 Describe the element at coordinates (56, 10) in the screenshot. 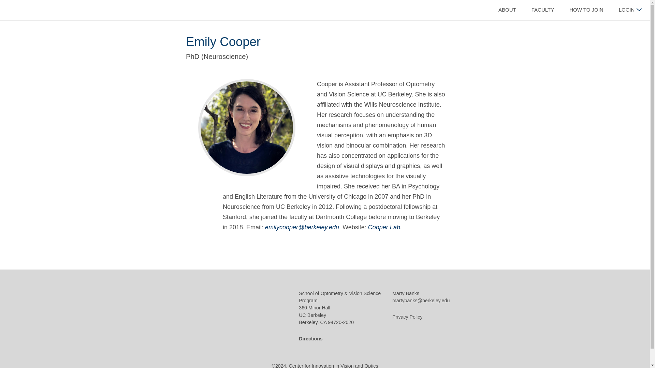

I see `CIVO CENTER FOR INNOVATION IN VISION AND OPTICS` at that location.